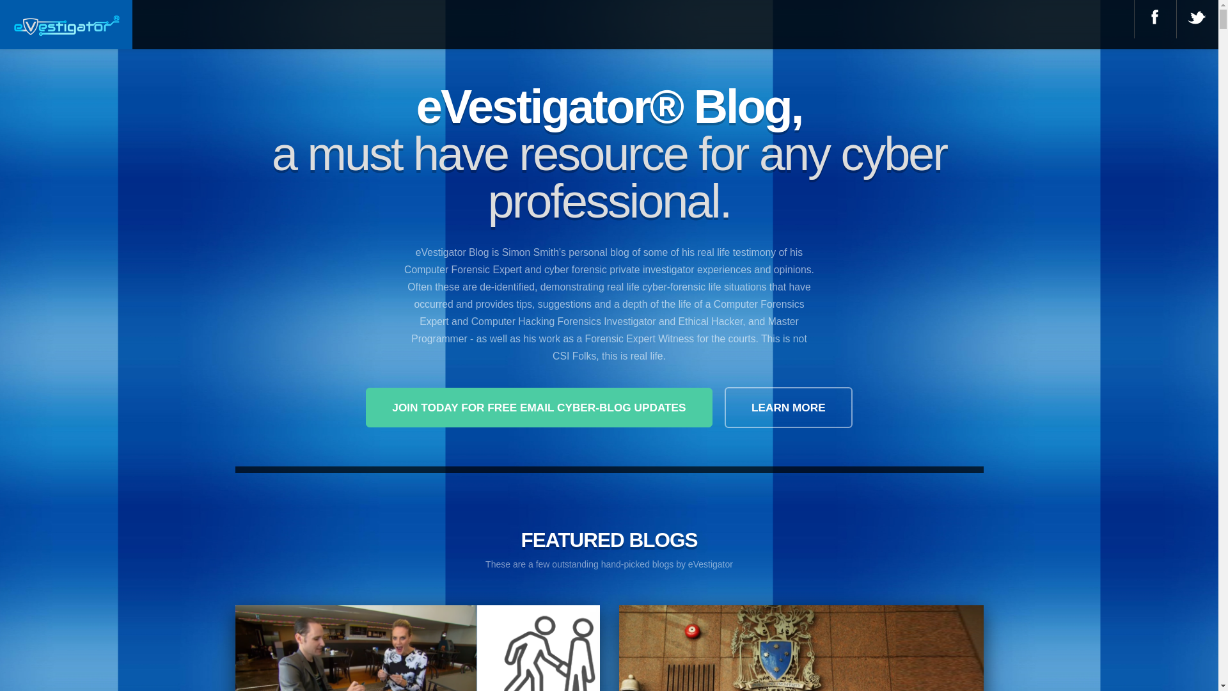 Image resolution: width=1228 pixels, height=691 pixels. I want to click on @ Facebook, so click(1153, 17).